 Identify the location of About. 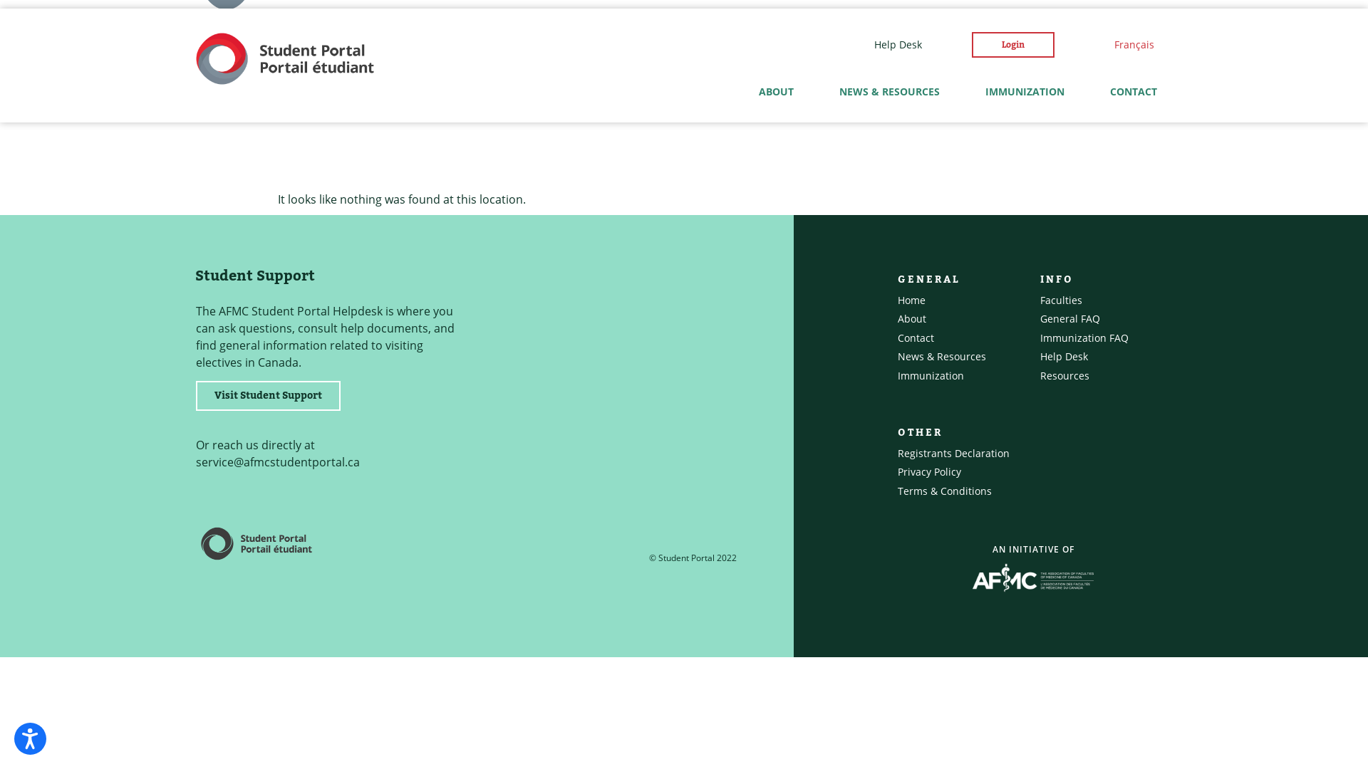
(912, 319).